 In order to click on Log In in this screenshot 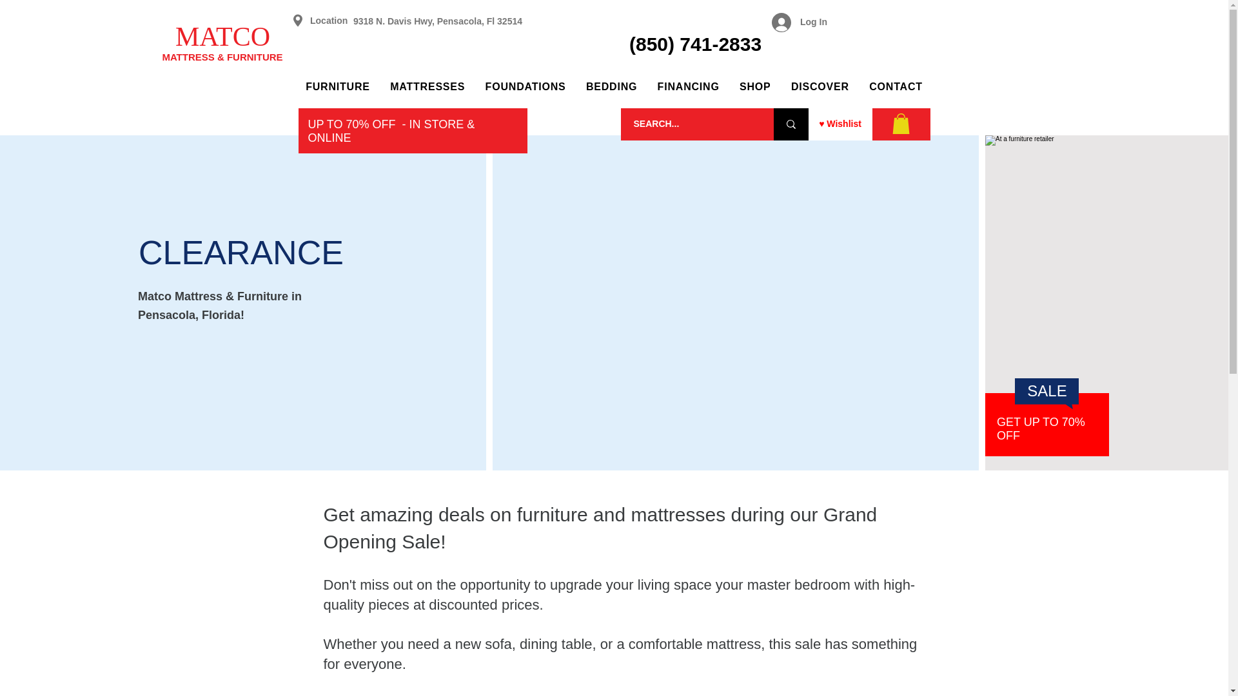, I will do `click(800, 23)`.